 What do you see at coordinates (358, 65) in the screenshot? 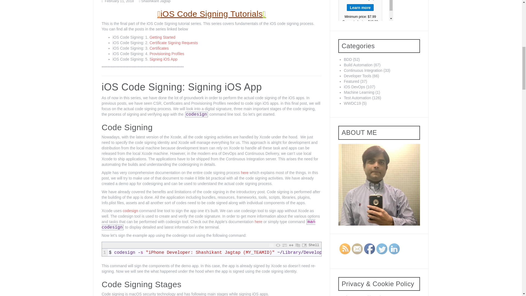
I see `Build Automation` at bounding box center [358, 65].